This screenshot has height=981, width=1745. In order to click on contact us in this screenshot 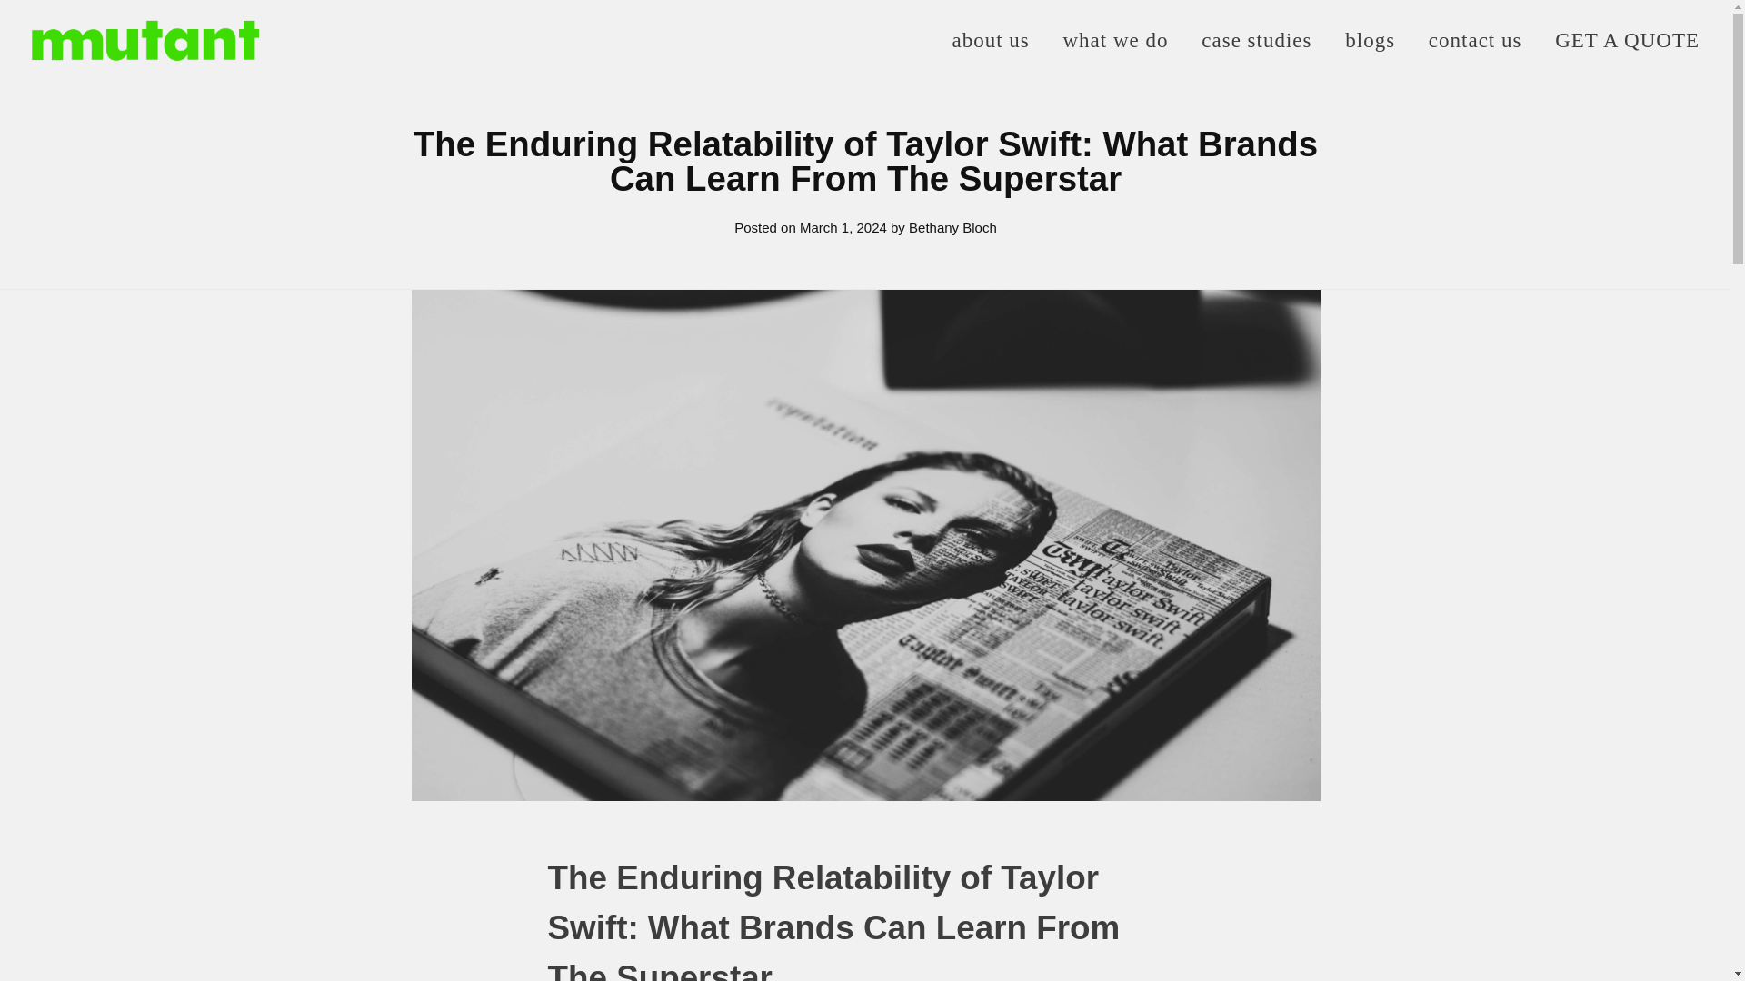, I will do `click(1474, 40)`.